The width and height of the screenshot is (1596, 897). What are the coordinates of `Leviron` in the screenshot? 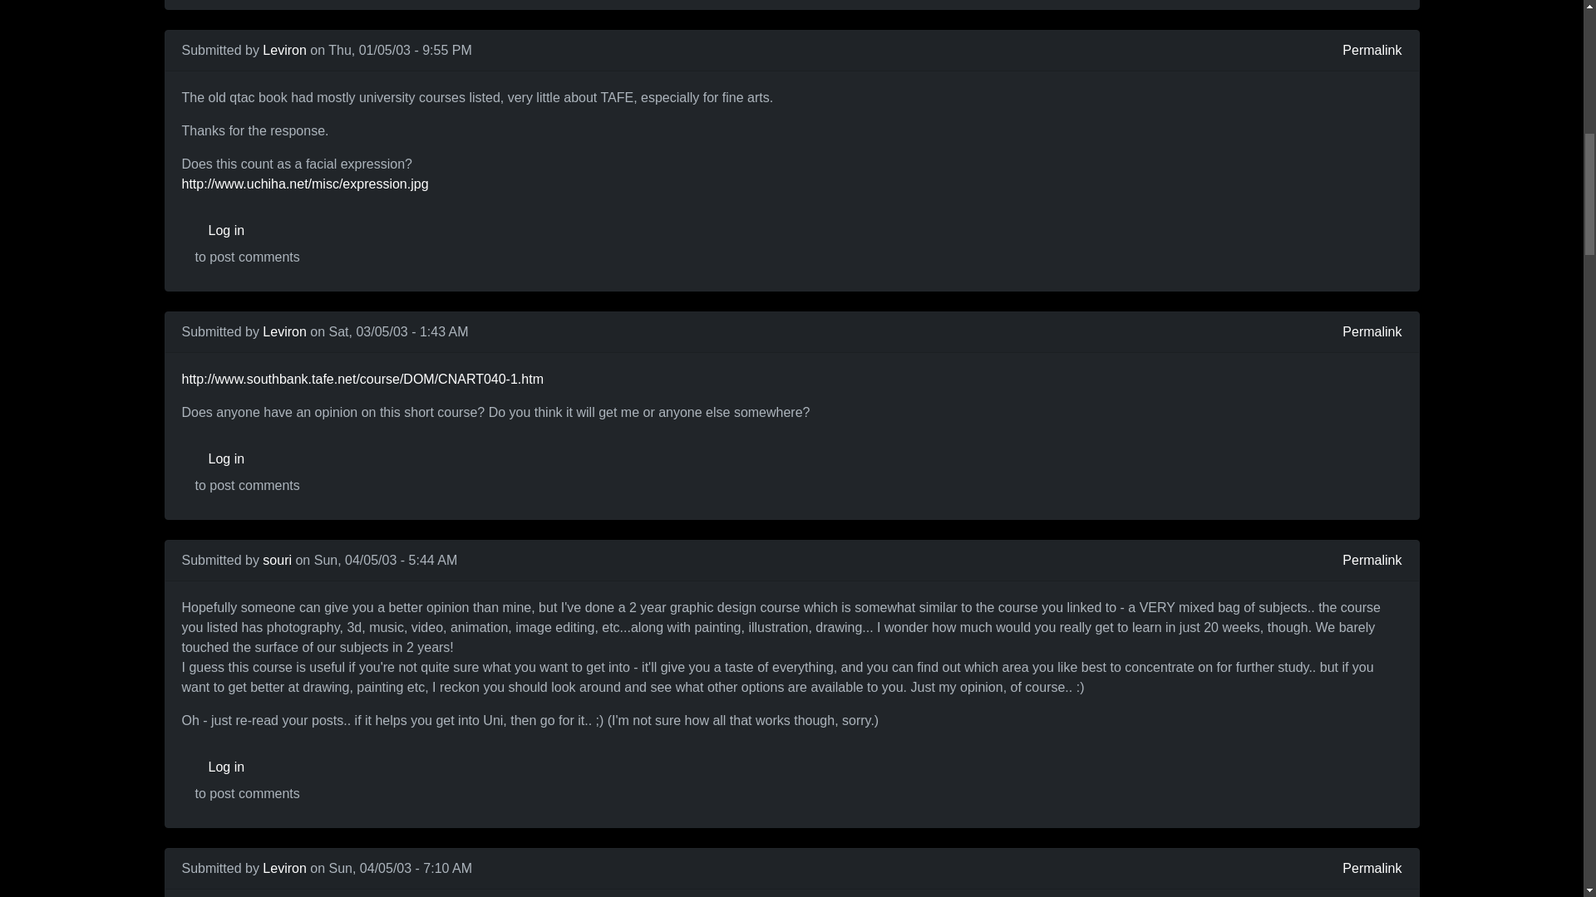 It's located at (284, 868).